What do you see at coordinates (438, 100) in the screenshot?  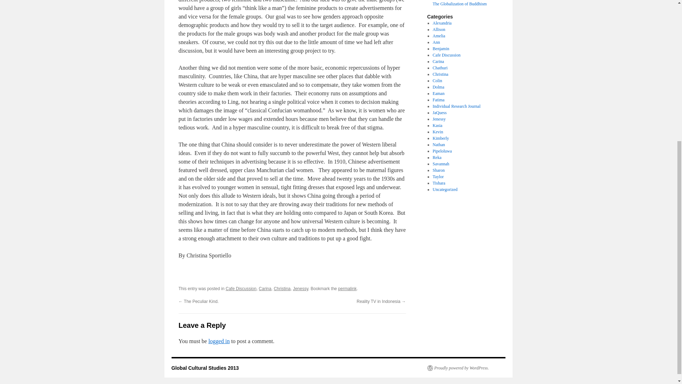 I see `Fatima` at bounding box center [438, 100].